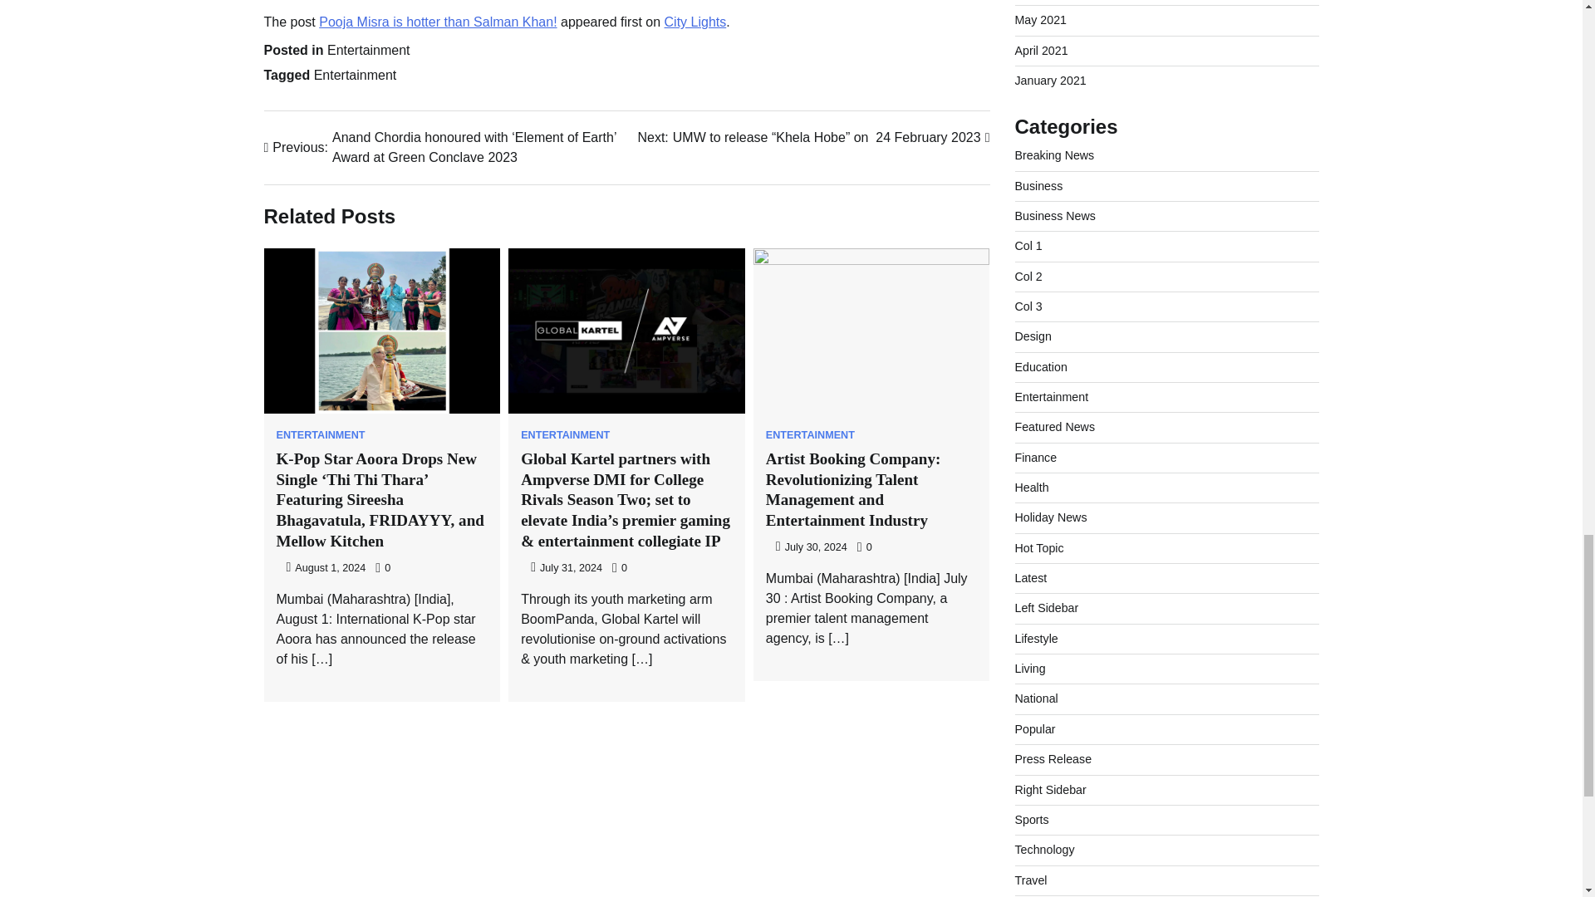  What do you see at coordinates (696, 22) in the screenshot?
I see `City Lights` at bounding box center [696, 22].